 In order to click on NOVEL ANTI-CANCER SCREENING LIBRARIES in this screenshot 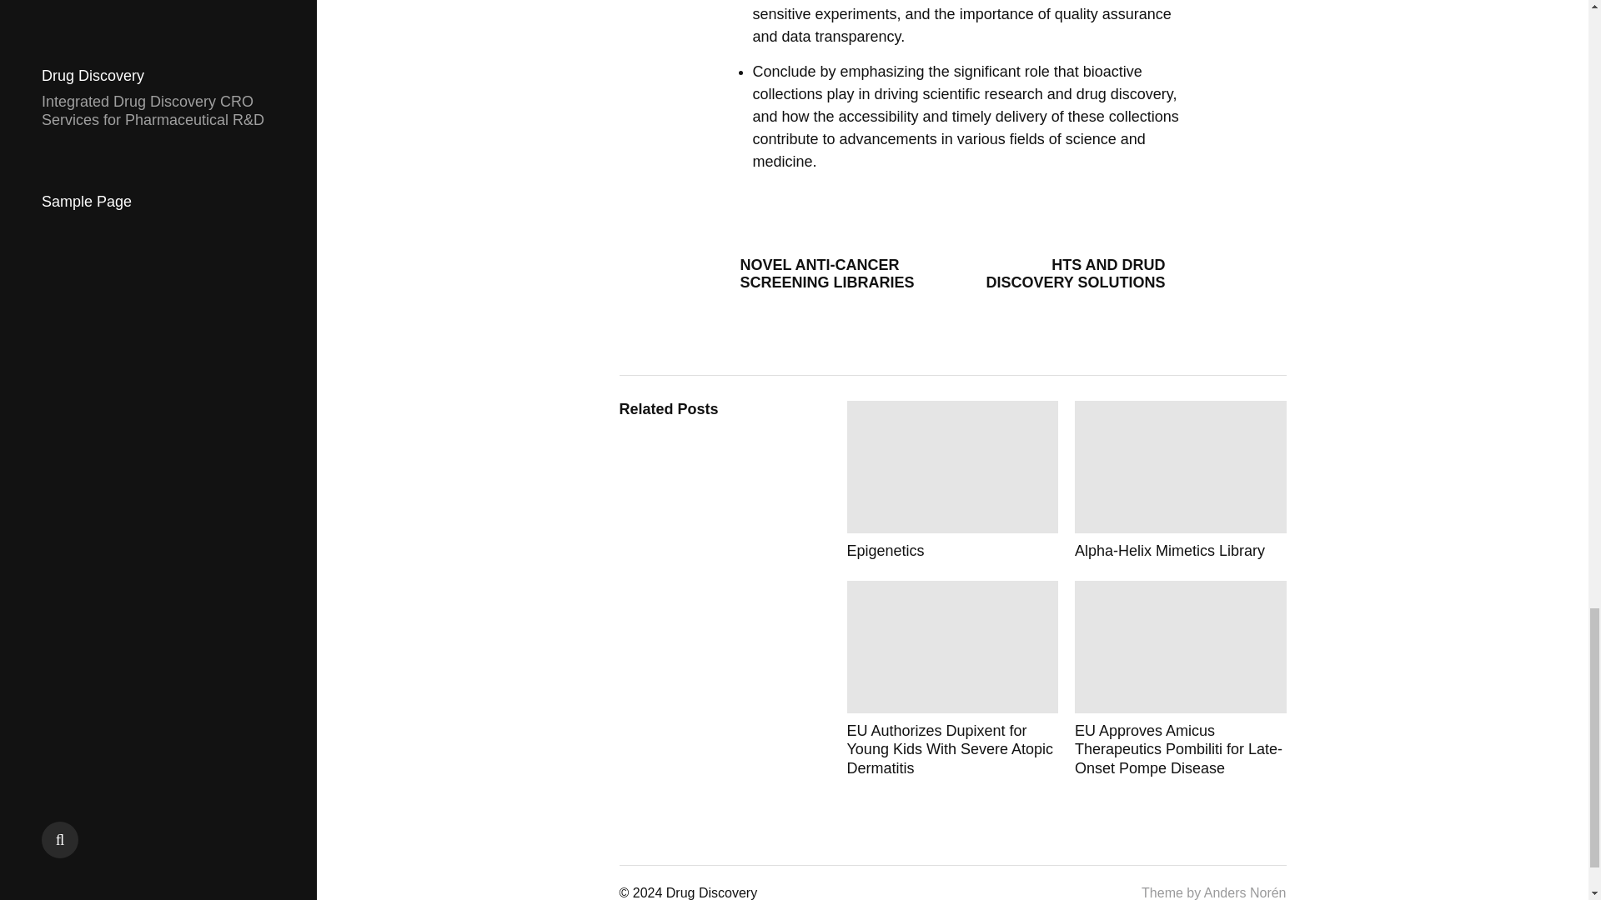, I will do `click(829, 273)`.